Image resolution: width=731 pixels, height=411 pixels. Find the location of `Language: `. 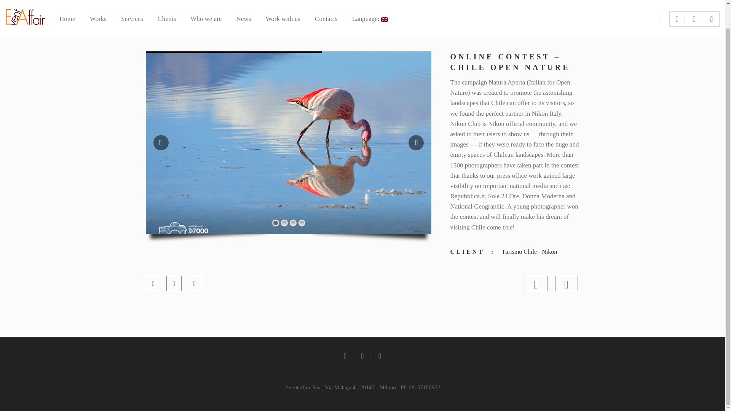

Language:  is located at coordinates (370, 1).